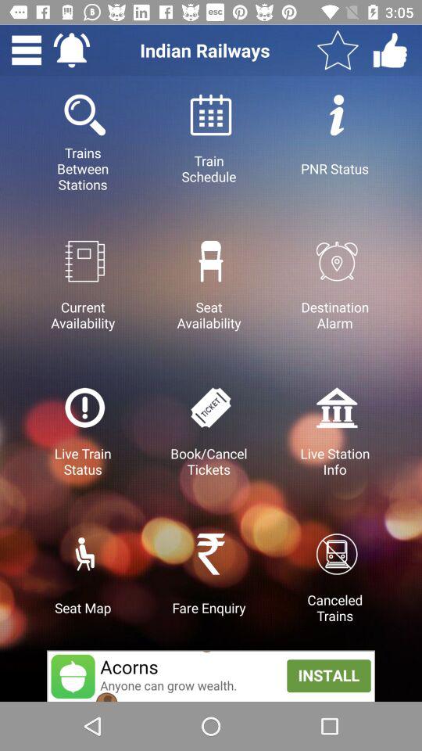 The width and height of the screenshot is (422, 751). I want to click on set alert, so click(72, 50).